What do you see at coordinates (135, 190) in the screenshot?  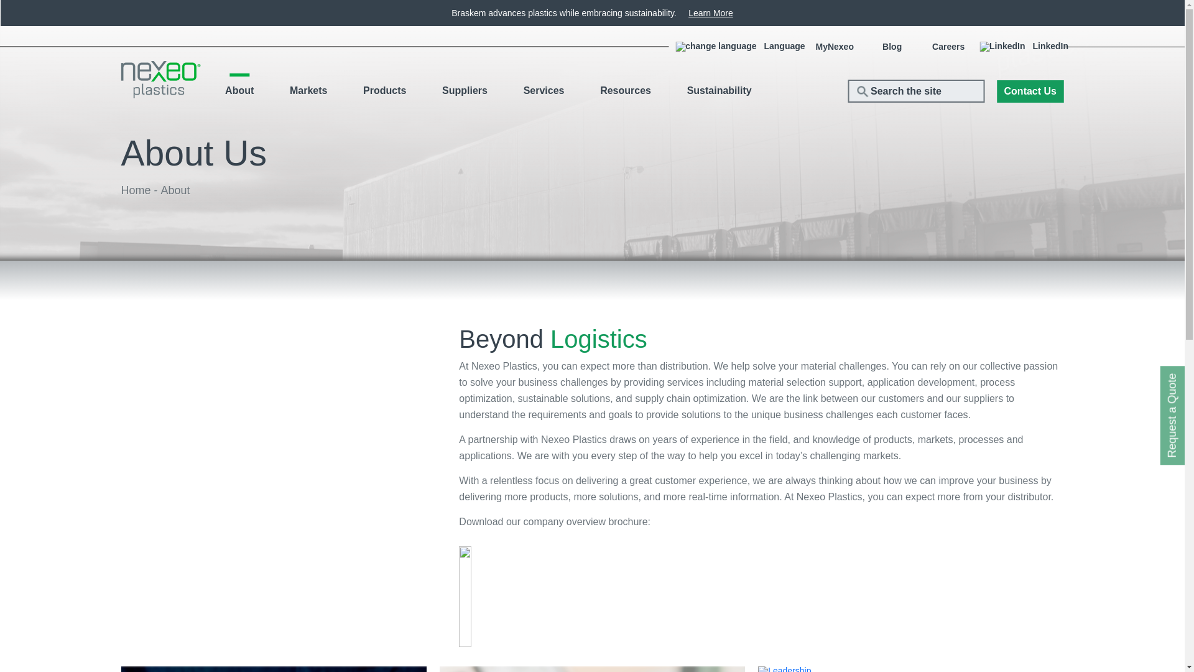 I see `Home` at bounding box center [135, 190].